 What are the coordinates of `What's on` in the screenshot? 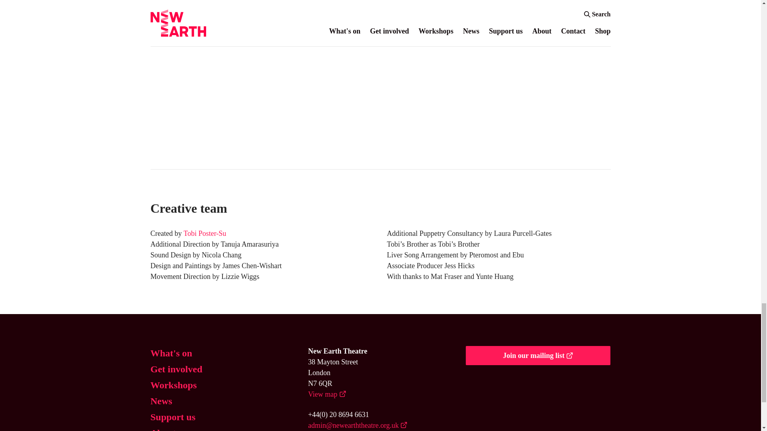 It's located at (171, 353).